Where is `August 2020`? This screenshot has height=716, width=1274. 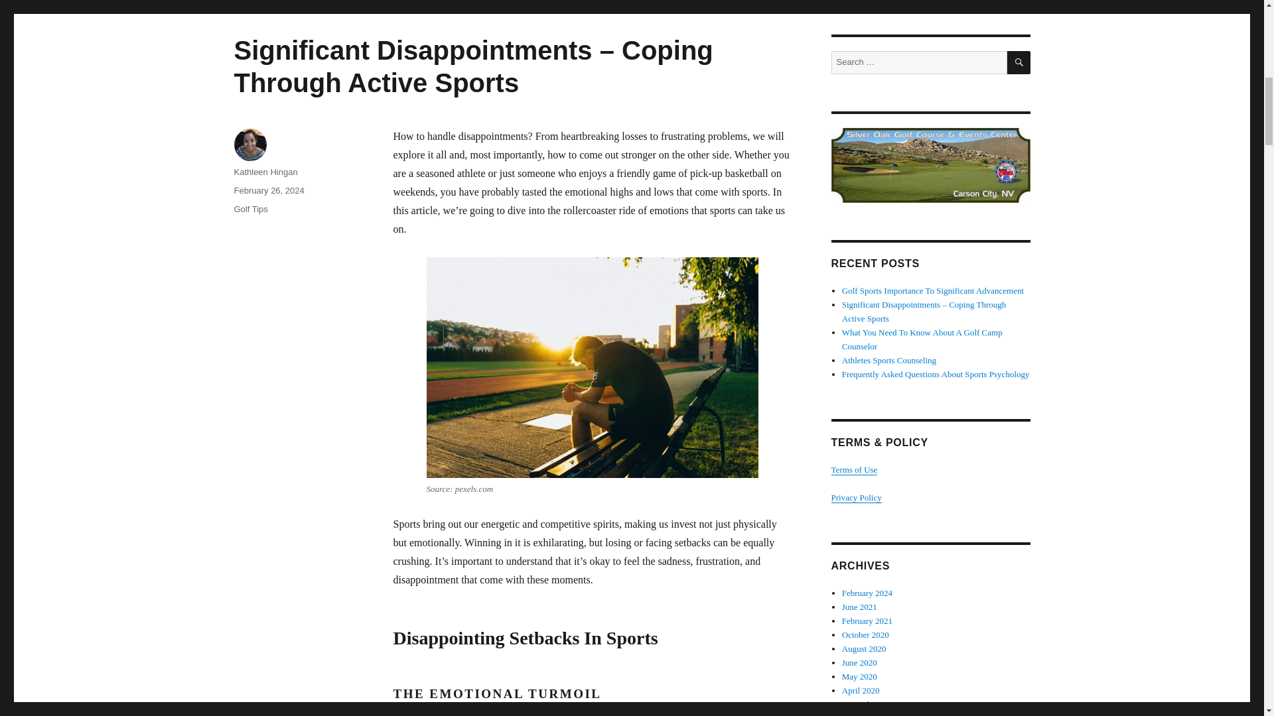 August 2020 is located at coordinates (864, 648).